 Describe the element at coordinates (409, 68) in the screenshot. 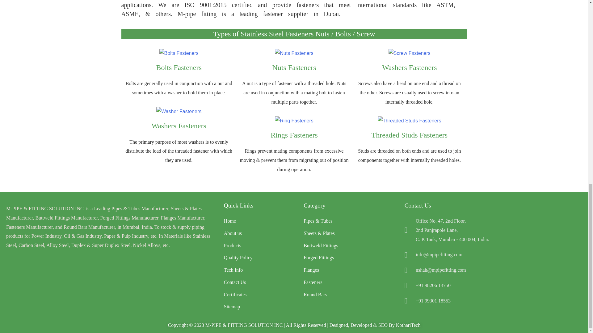

I see `Washers Fasteners` at that location.